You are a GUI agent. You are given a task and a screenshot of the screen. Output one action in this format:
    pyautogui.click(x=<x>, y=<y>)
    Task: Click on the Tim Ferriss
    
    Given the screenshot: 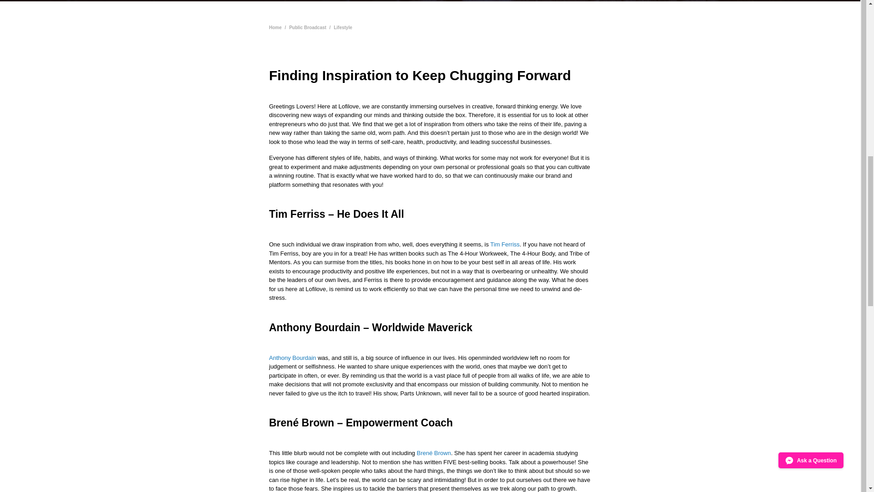 What is the action you would take?
    pyautogui.click(x=505, y=244)
    